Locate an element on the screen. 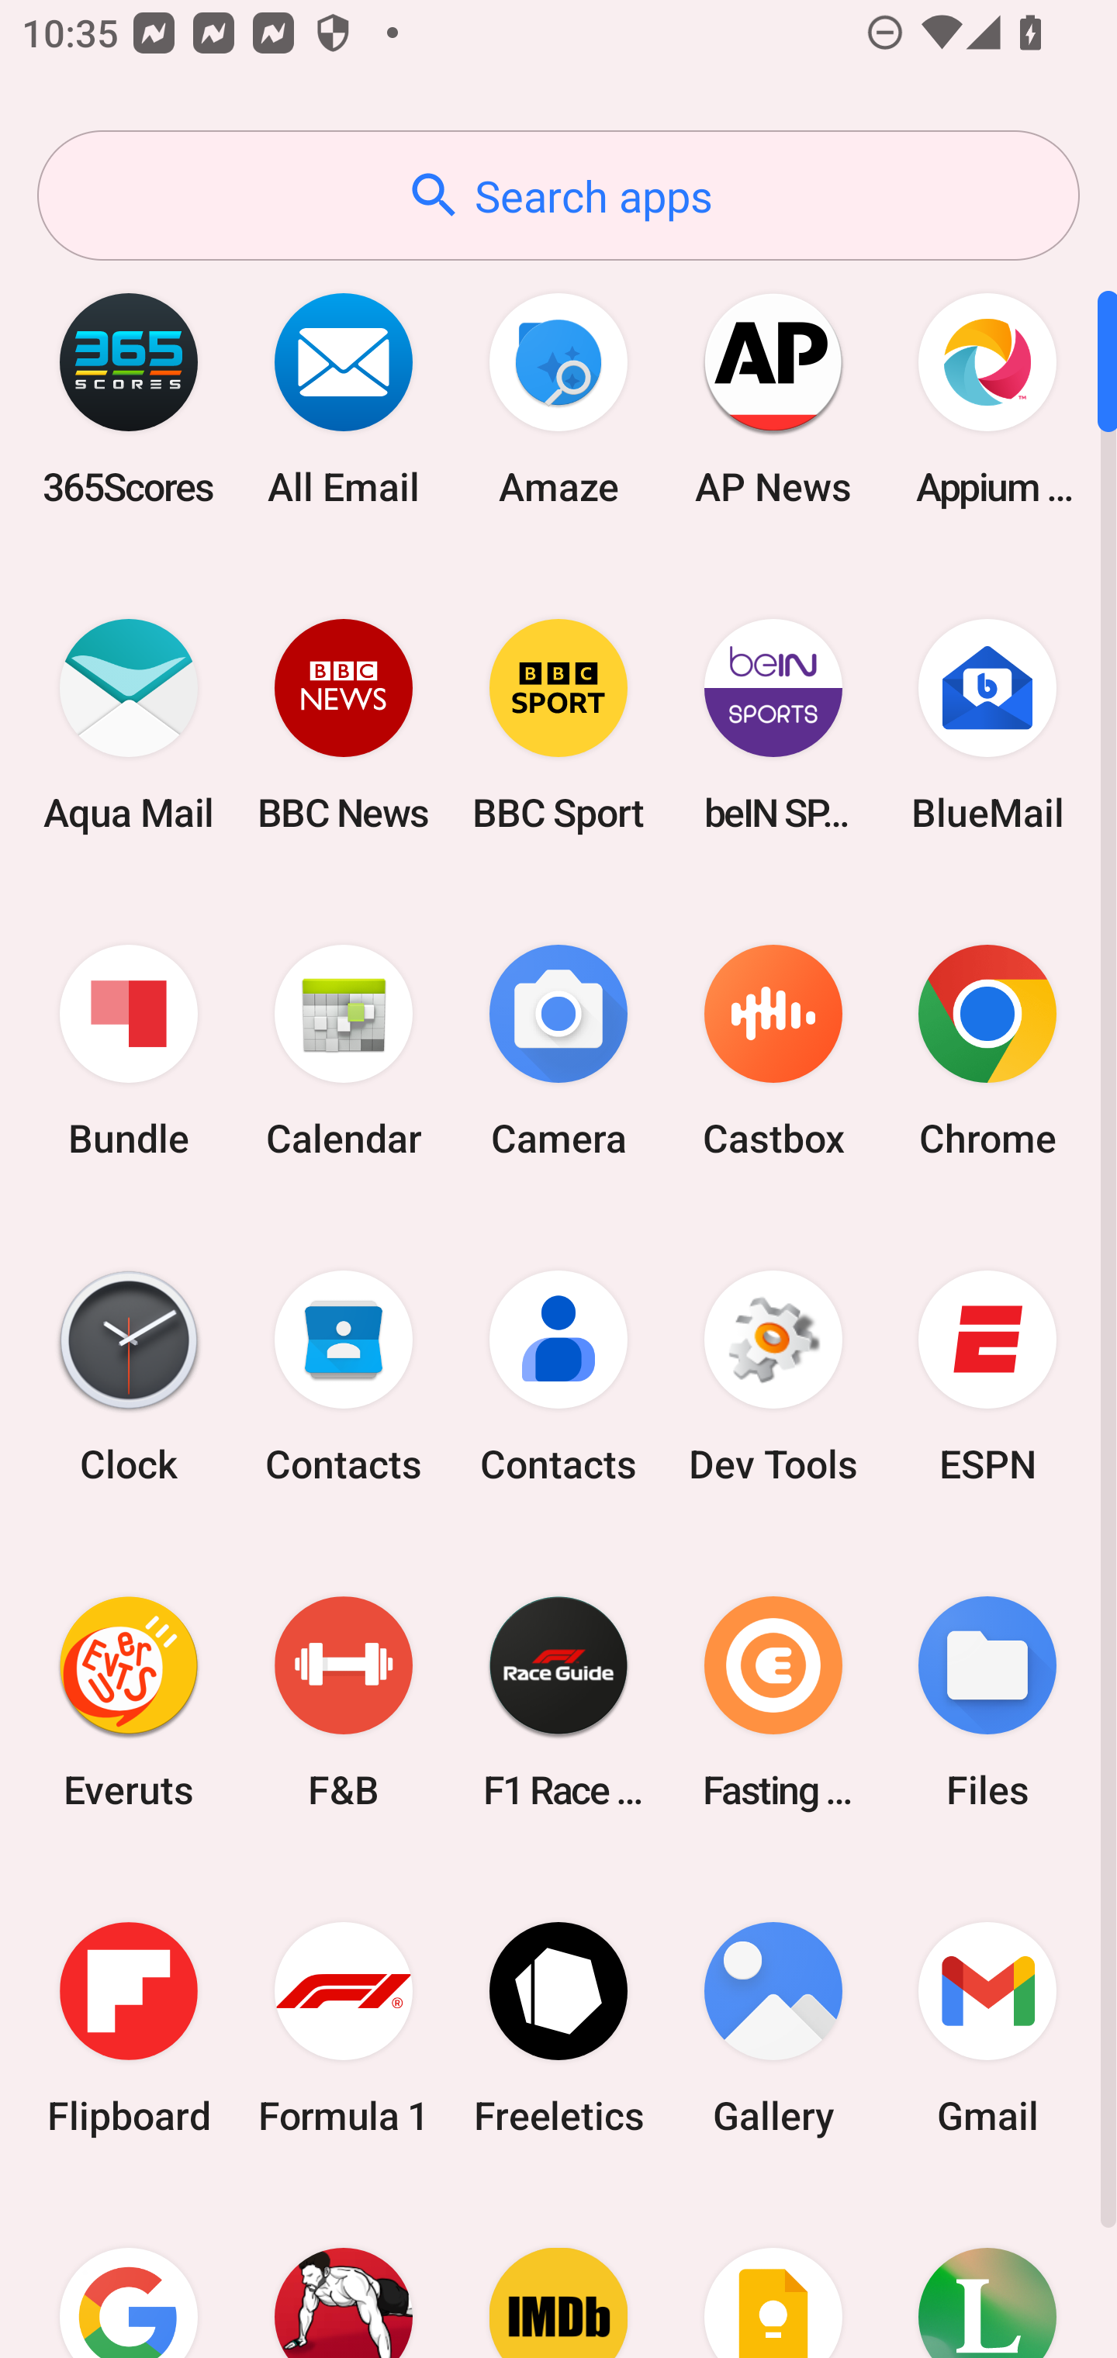  Amaze is located at coordinates (558, 399).